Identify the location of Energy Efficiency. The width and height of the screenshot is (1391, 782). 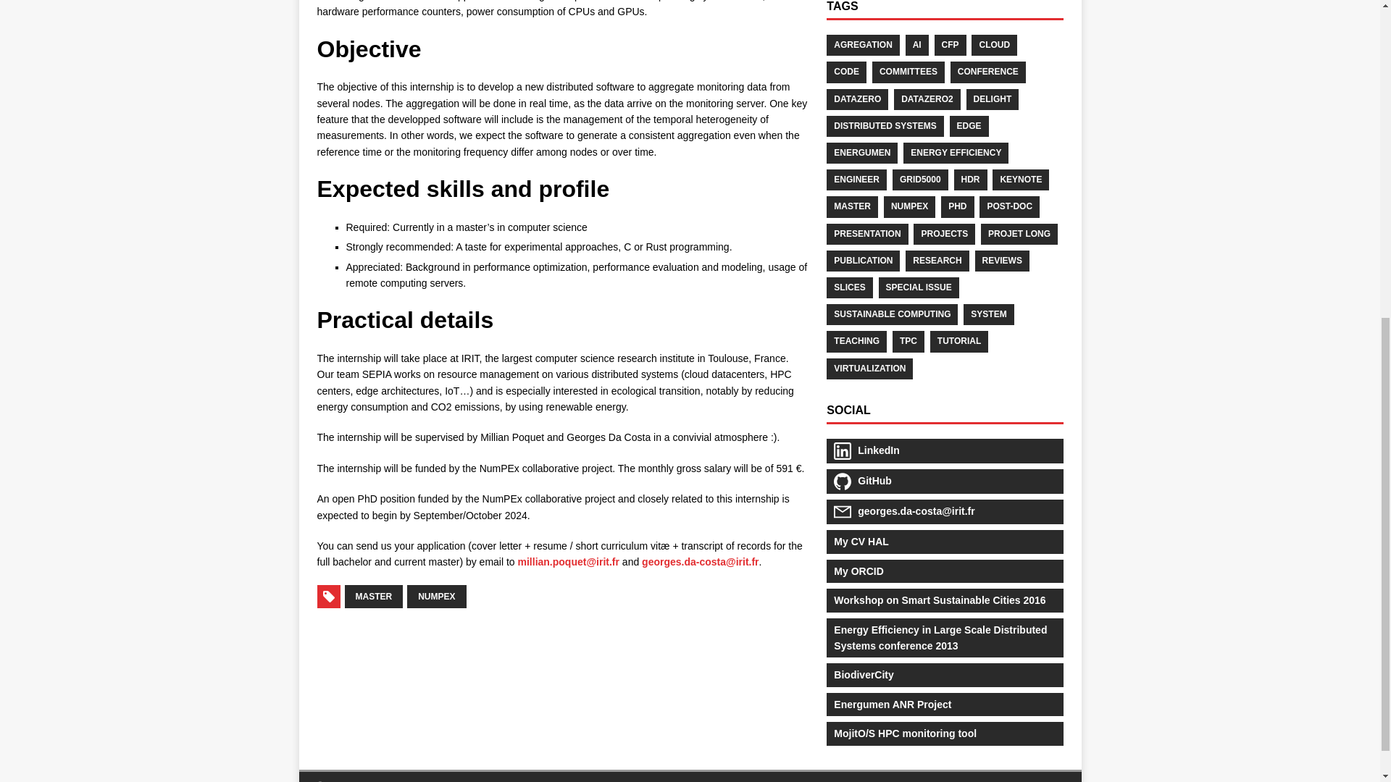
(956, 152).